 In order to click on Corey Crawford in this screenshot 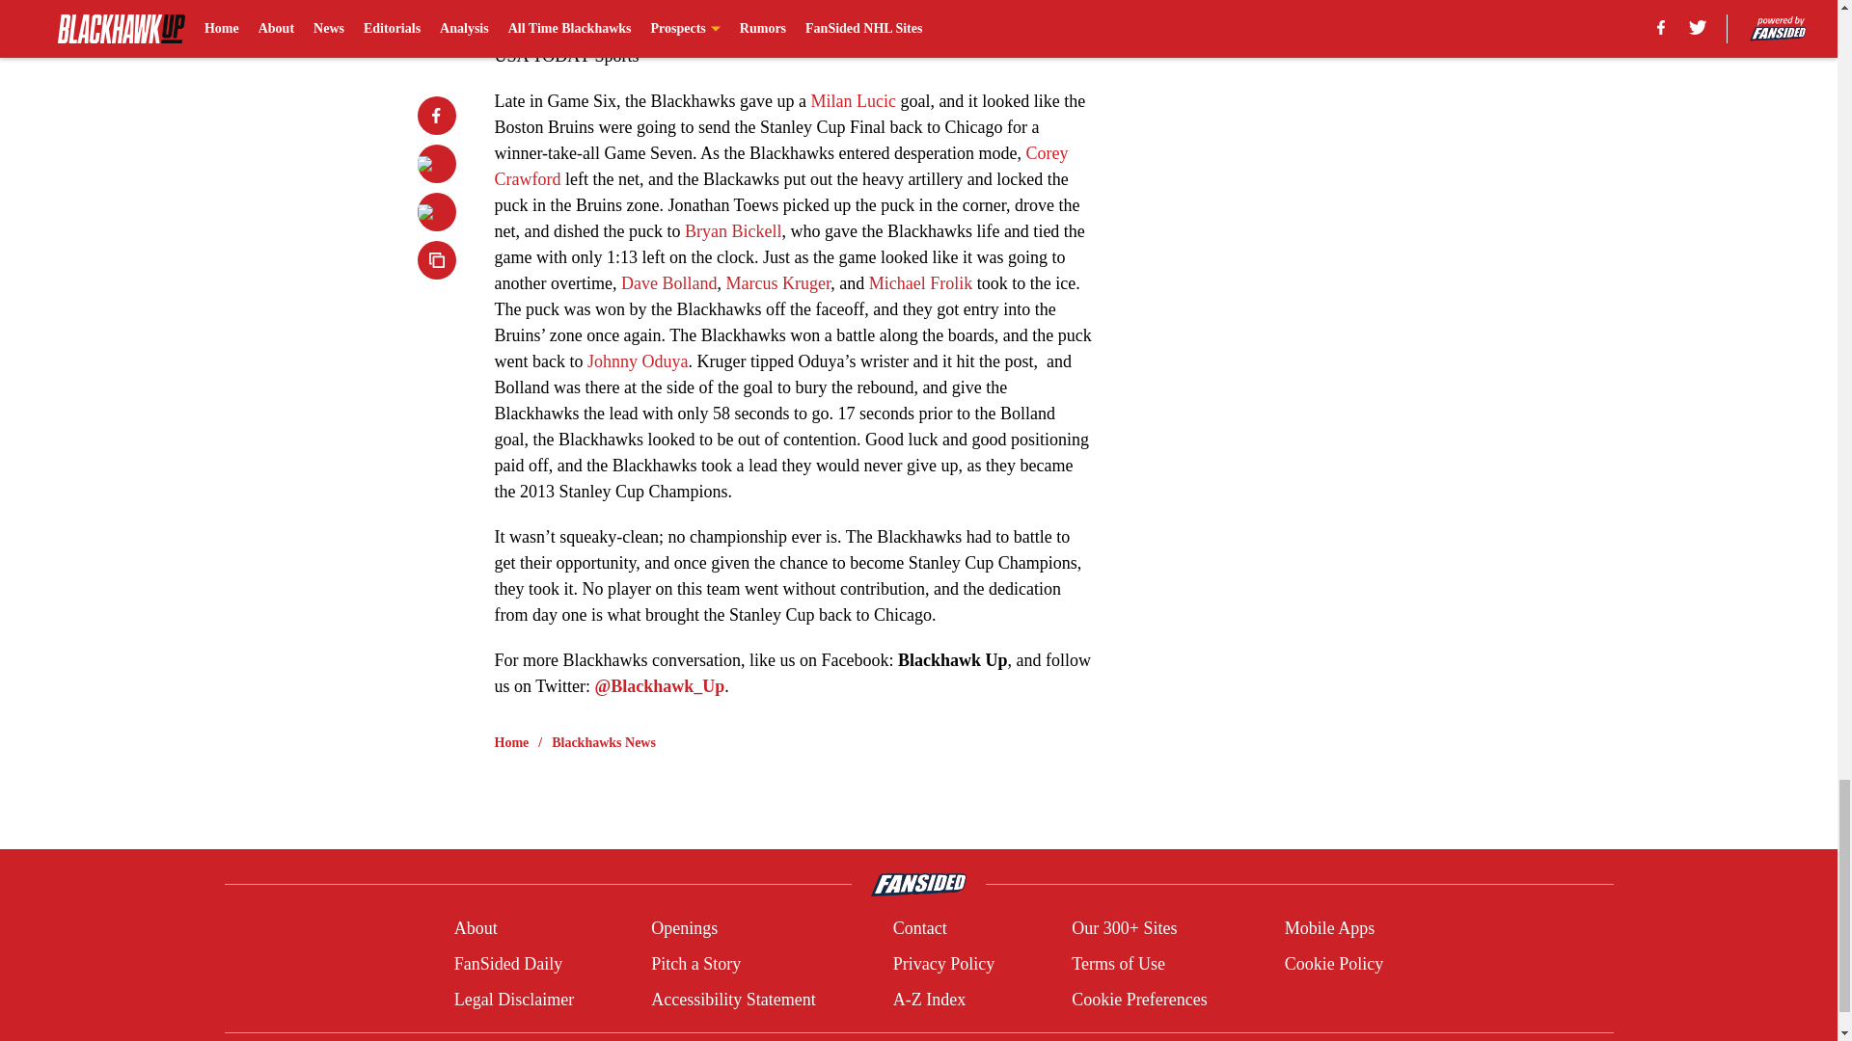, I will do `click(781, 166)`.